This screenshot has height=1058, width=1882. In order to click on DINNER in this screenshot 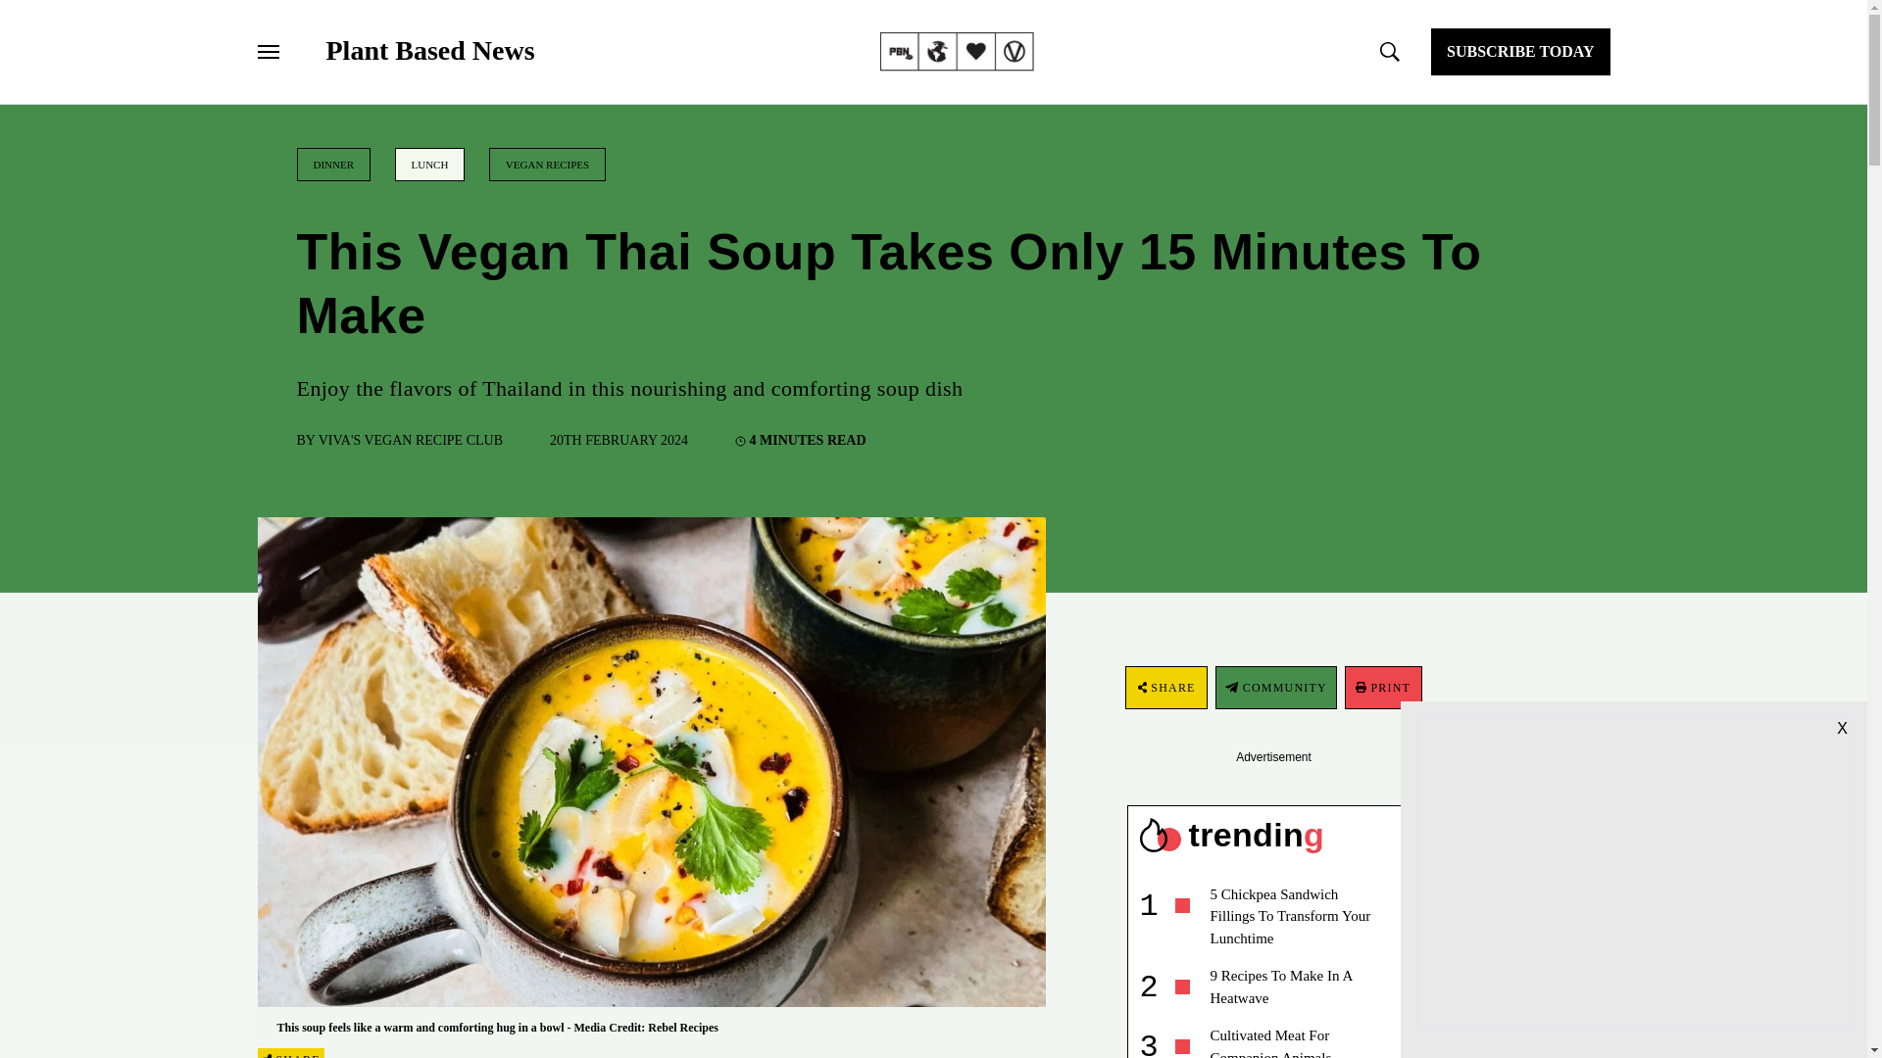, I will do `click(333, 165)`.